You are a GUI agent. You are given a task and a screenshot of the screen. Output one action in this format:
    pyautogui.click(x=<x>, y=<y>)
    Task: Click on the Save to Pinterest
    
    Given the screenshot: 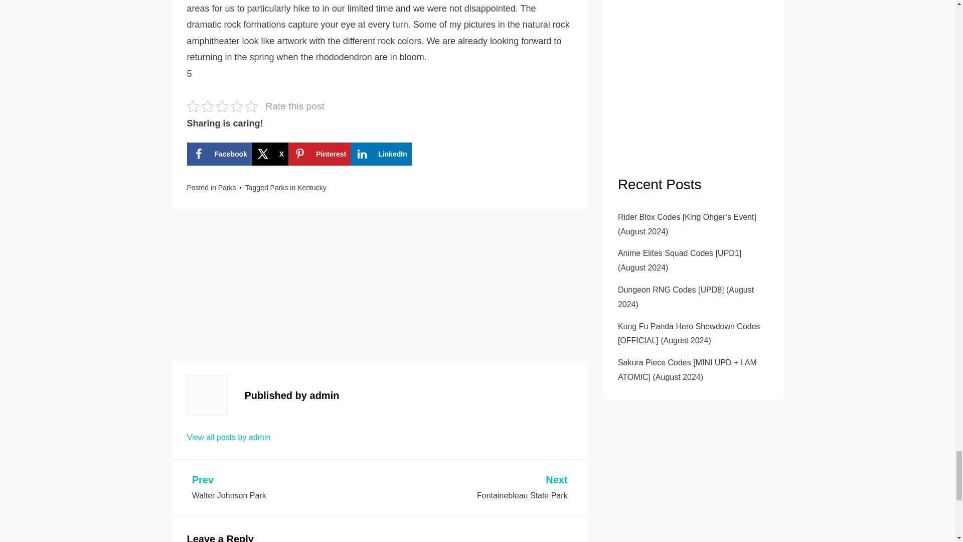 What is the action you would take?
    pyautogui.click(x=270, y=154)
    